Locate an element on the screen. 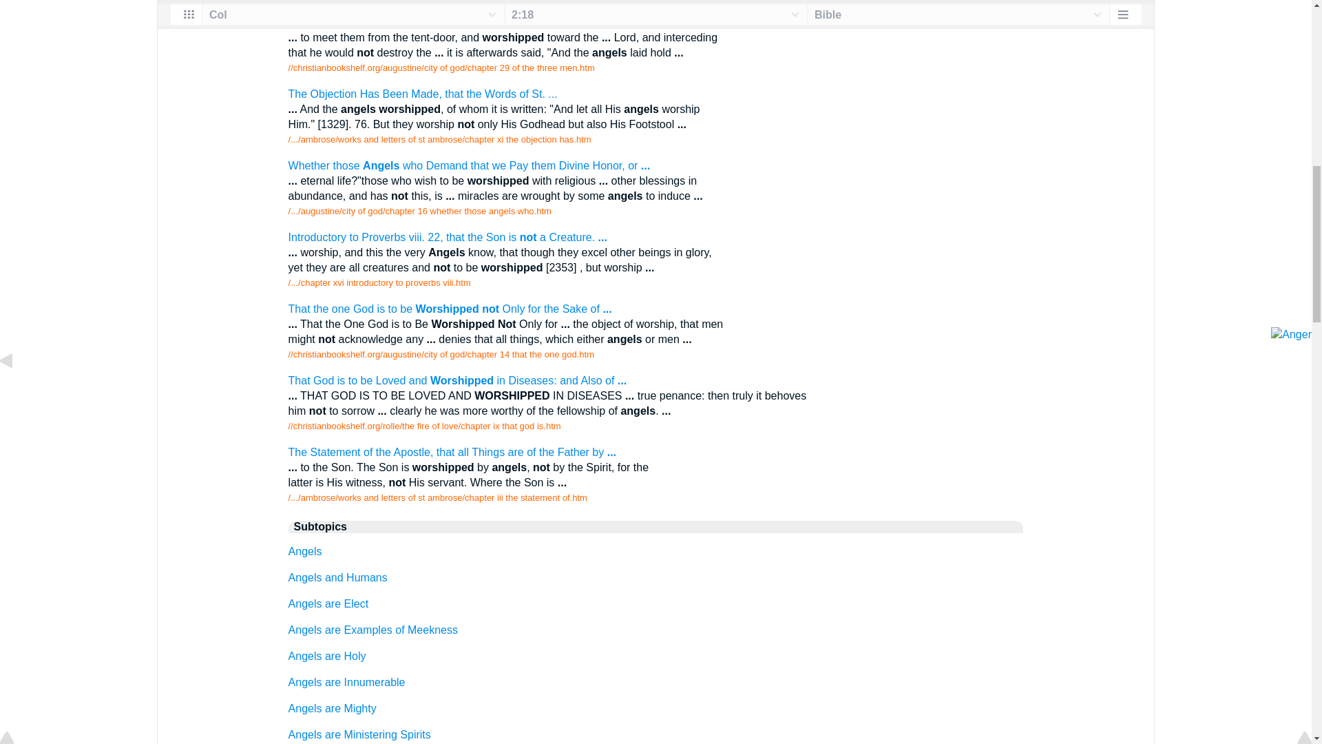 The height and width of the screenshot is (744, 1322). The Objection Has Been Made, that the Words of St. ... is located at coordinates (423, 94).